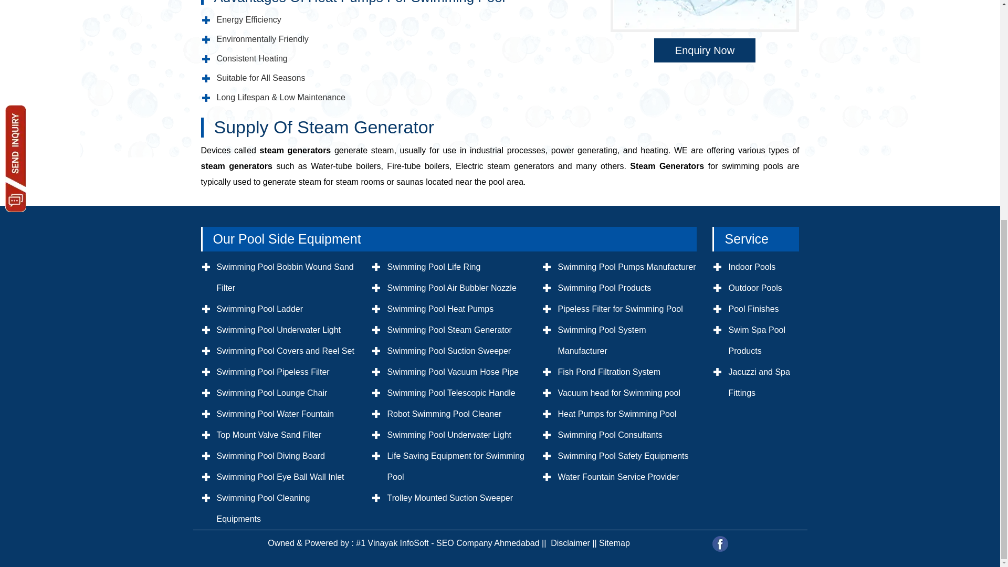 The image size is (1008, 567). Describe the element at coordinates (278, 330) in the screenshot. I see `Swimming Pool Underwater Light` at that location.